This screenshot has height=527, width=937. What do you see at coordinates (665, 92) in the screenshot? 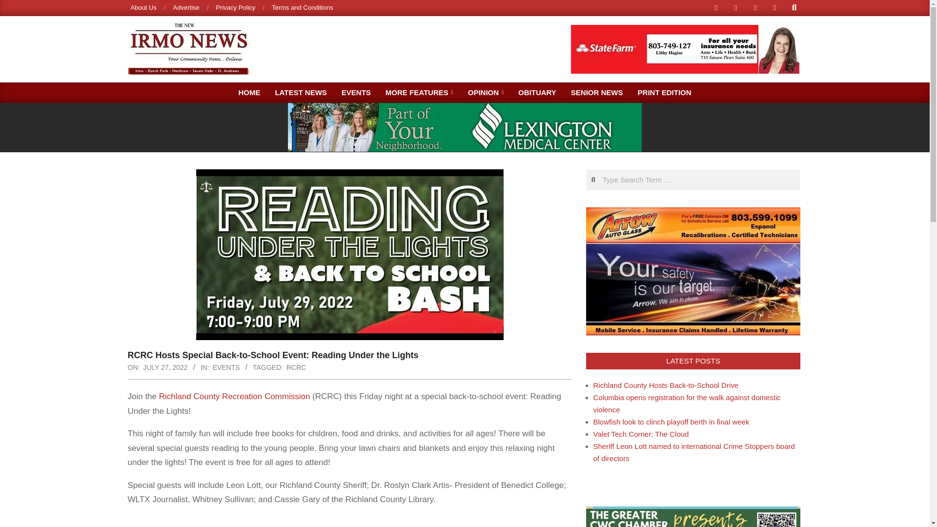
I see `PRINT EDITION` at bounding box center [665, 92].